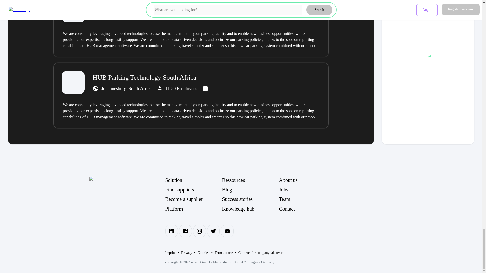 The height and width of the screenshot is (273, 486). Describe the element at coordinates (170, 253) in the screenshot. I see `Imprint` at that location.